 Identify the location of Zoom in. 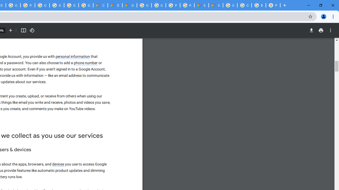
(11, 30).